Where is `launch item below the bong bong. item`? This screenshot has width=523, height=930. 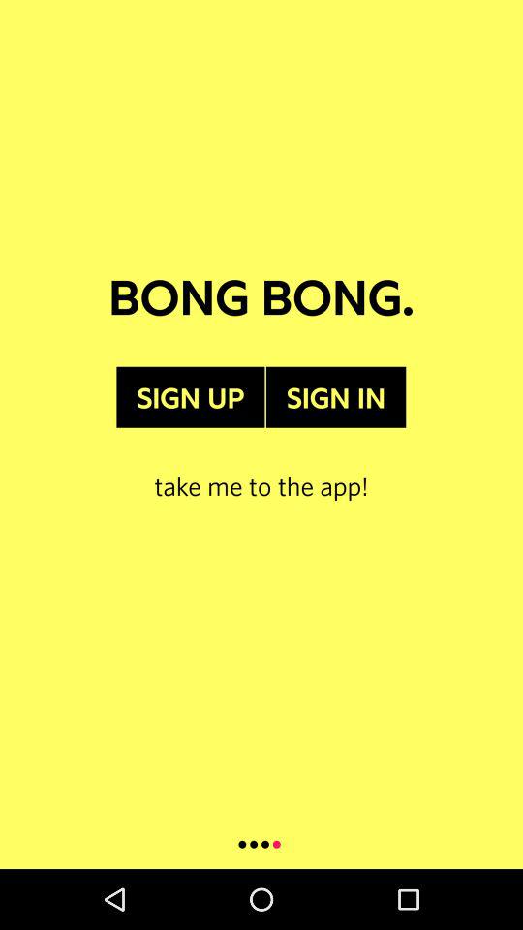 launch item below the bong bong. item is located at coordinates (335, 397).